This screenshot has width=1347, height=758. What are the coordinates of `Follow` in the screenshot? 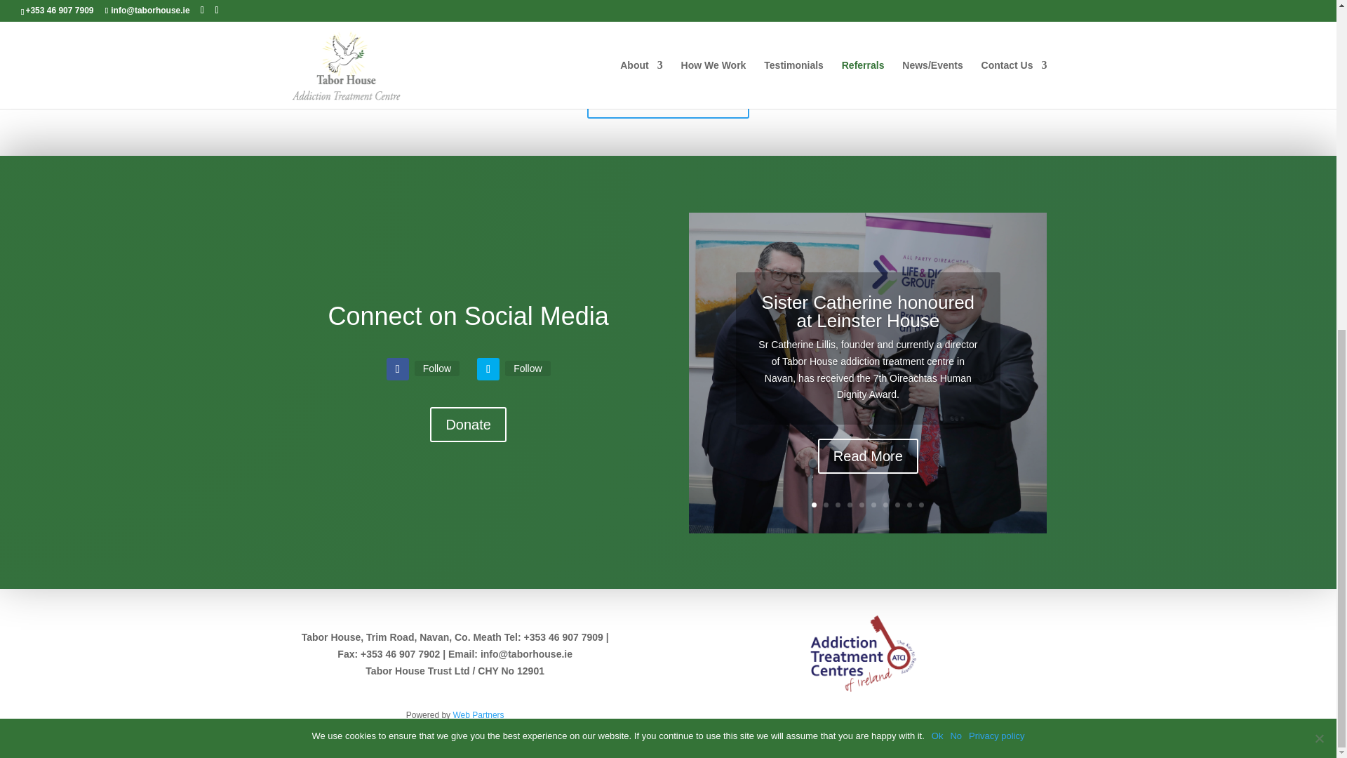 It's located at (436, 368).